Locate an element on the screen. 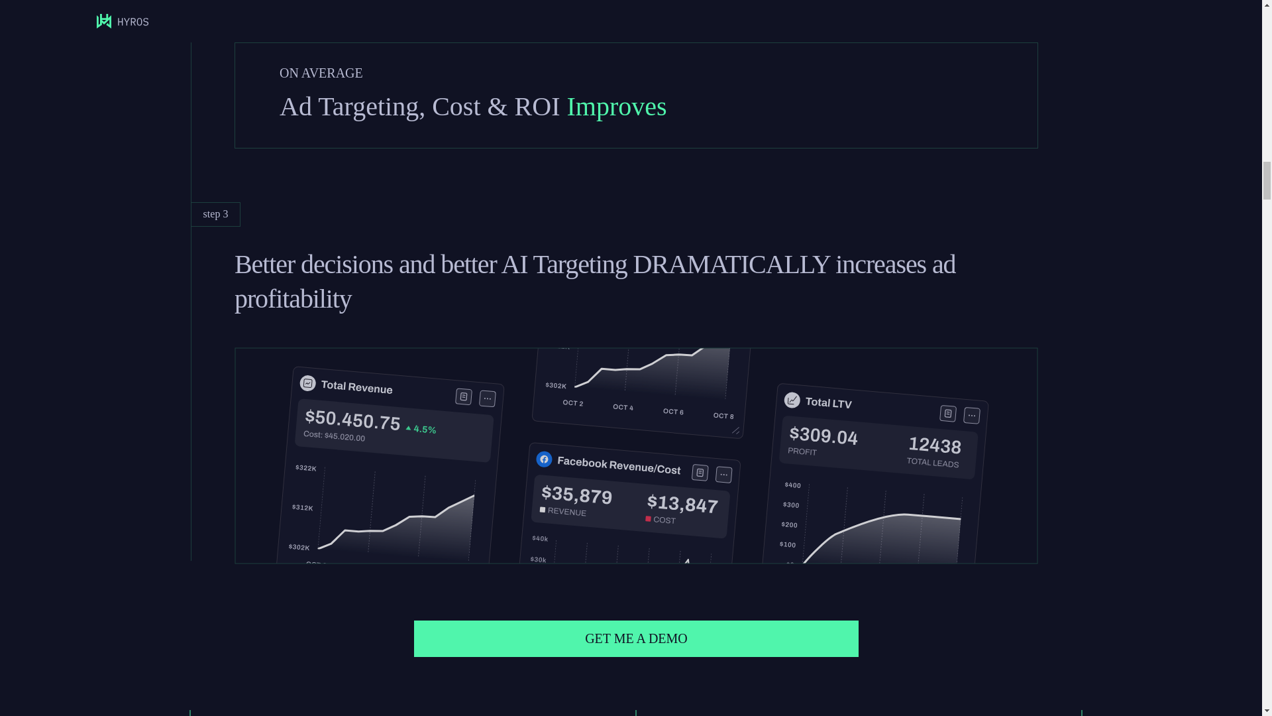 This screenshot has width=1272, height=716. GET ME A DEMO is located at coordinates (637, 639).